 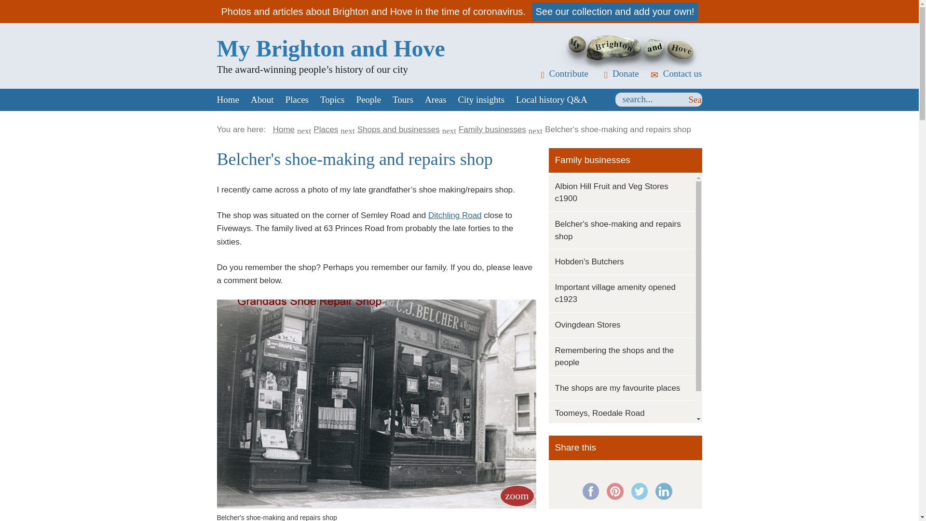 What do you see at coordinates (590, 491) in the screenshot?
I see `Facebook` at bounding box center [590, 491].